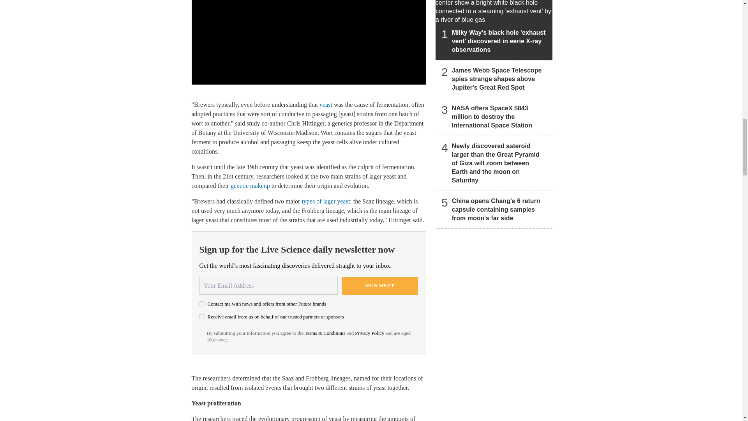 Image resolution: width=748 pixels, height=421 pixels. What do you see at coordinates (202, 304) in the screenshot?
I see `on` at bounding box center [202, 304].